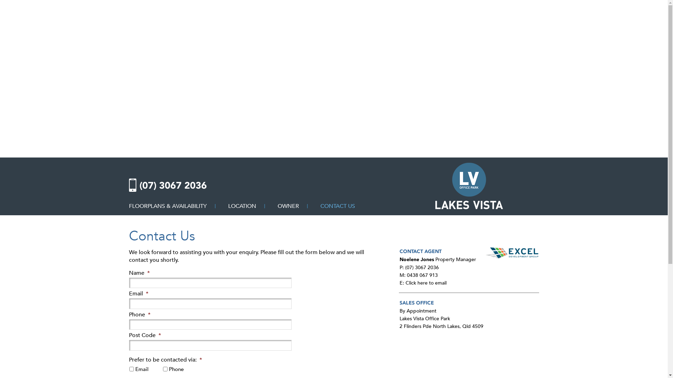  I want to click on CONTACT US, so click(338, 206).